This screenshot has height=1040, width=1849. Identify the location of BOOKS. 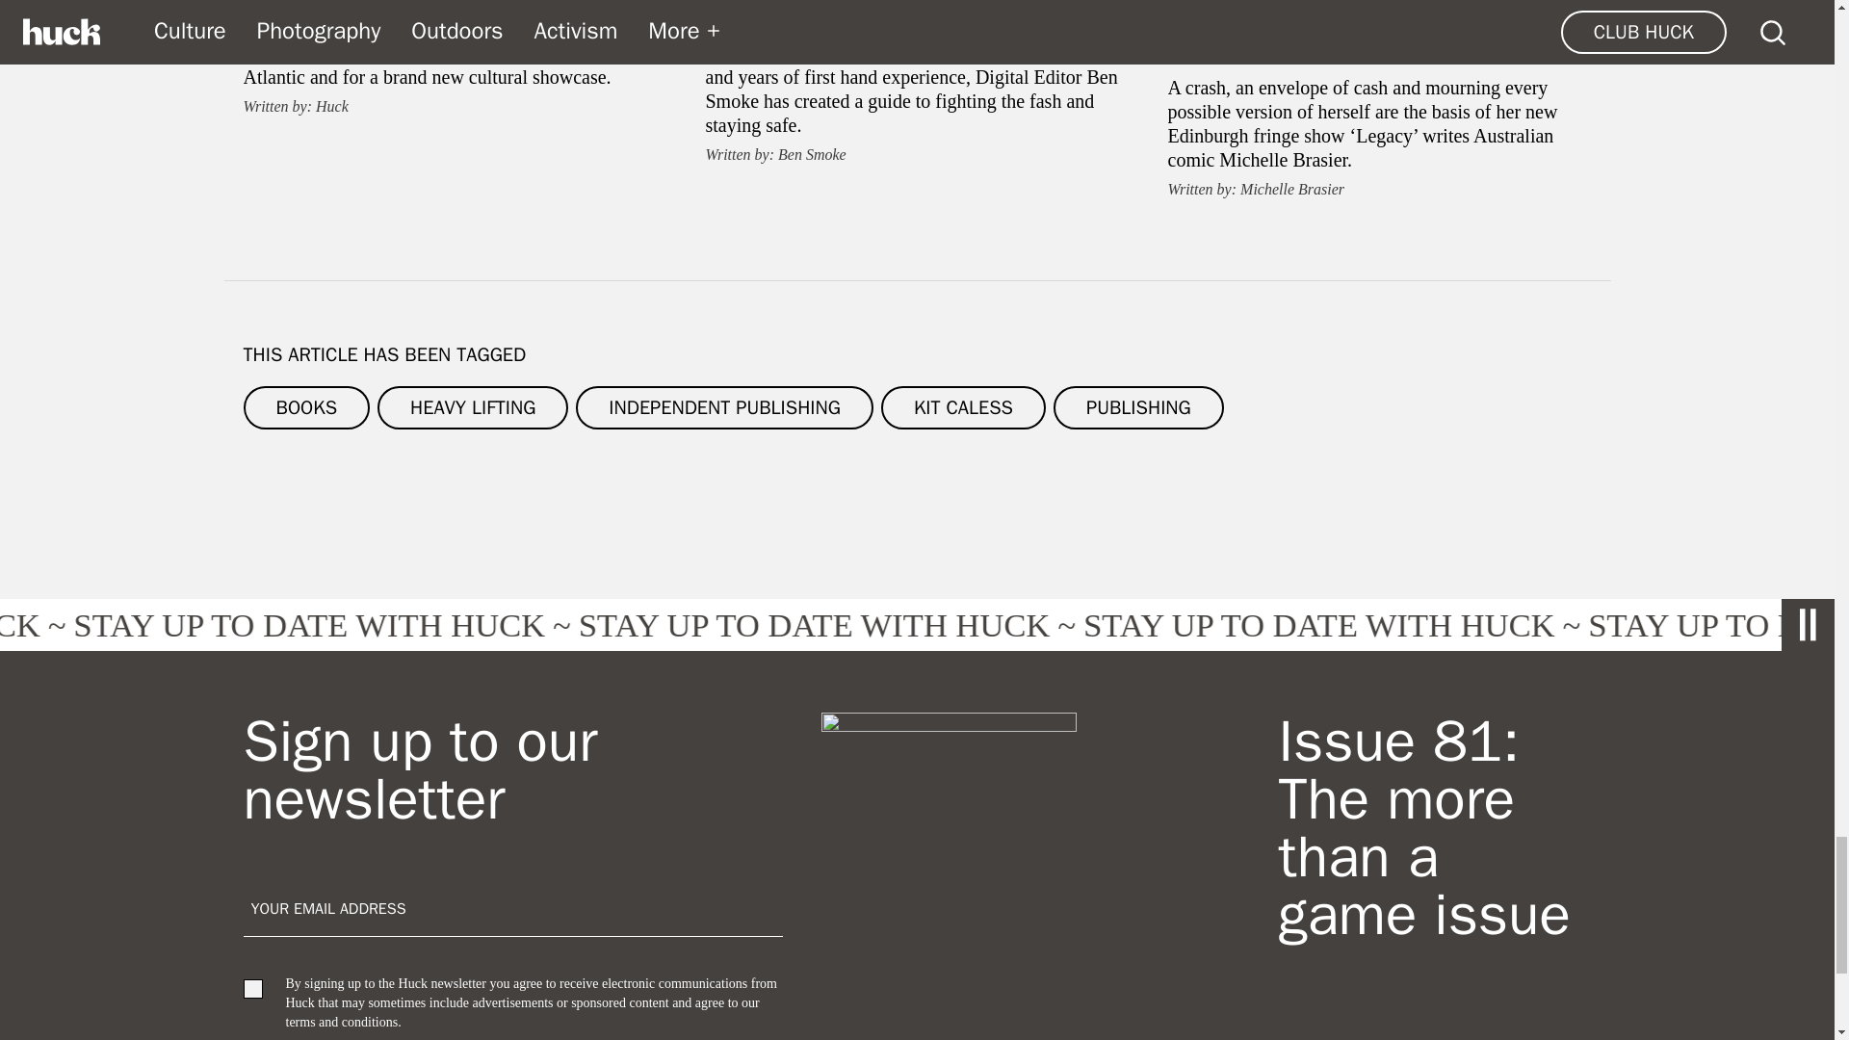
(306, 407).